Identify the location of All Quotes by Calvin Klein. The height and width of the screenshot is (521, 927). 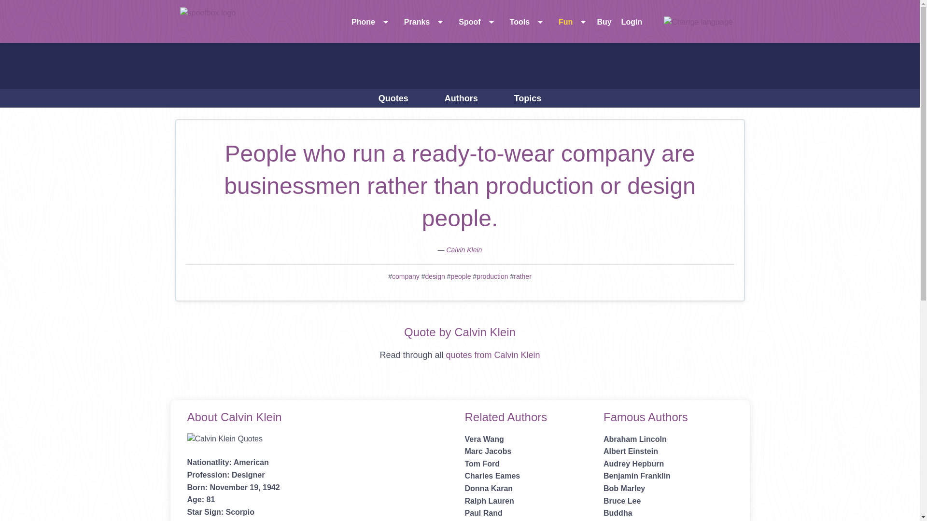
(493, 355).